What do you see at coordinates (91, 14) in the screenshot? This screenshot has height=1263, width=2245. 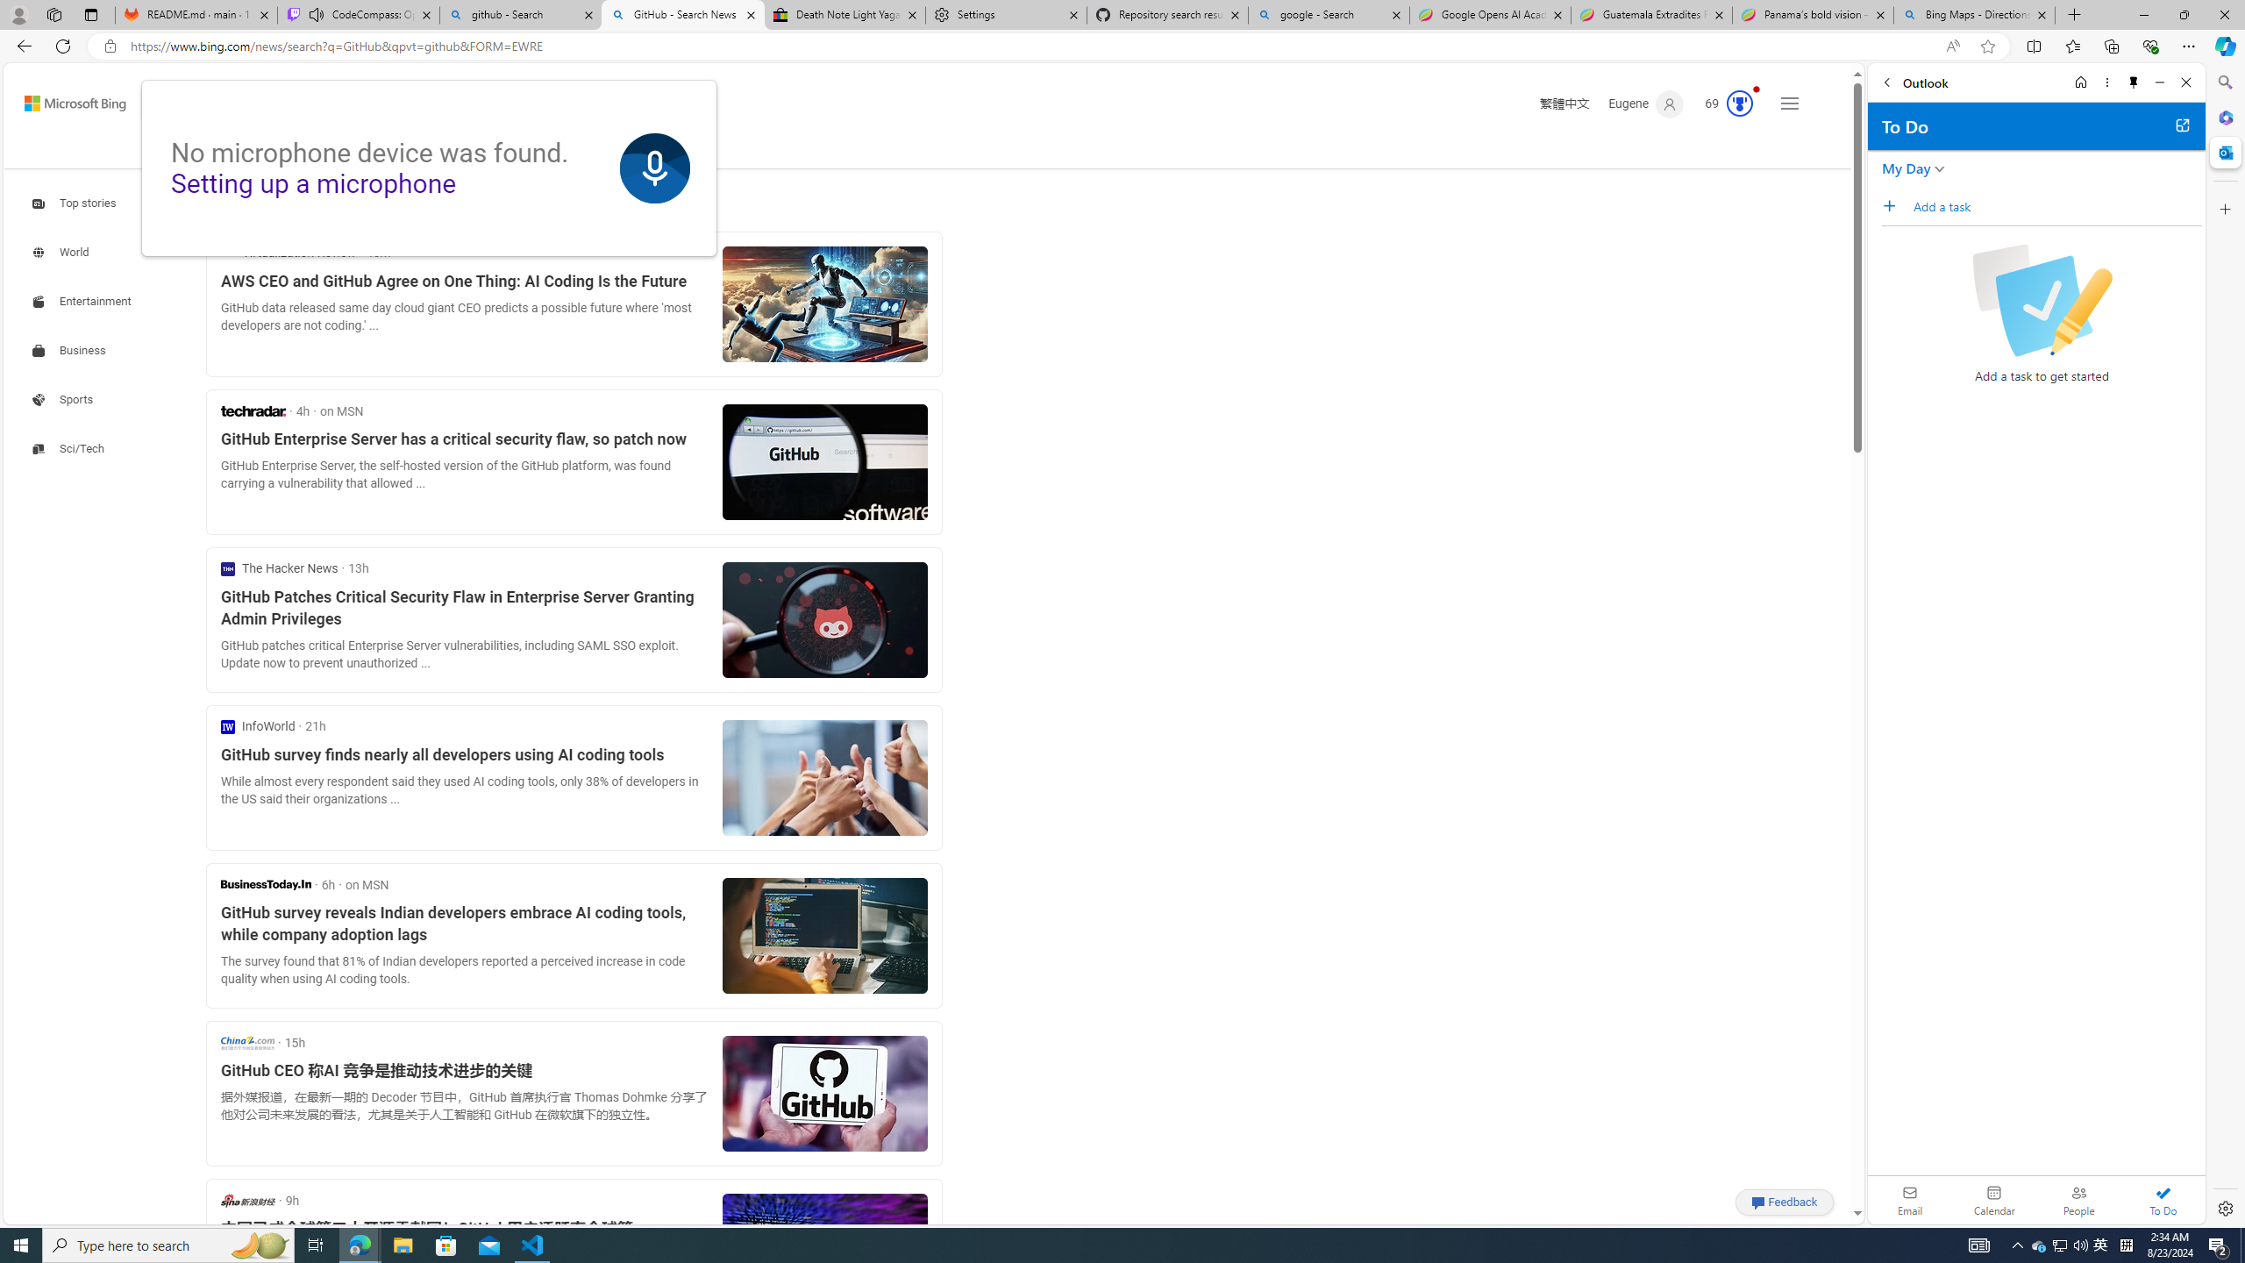 I see `Tab actions menu` at bounding box center [91, 14].